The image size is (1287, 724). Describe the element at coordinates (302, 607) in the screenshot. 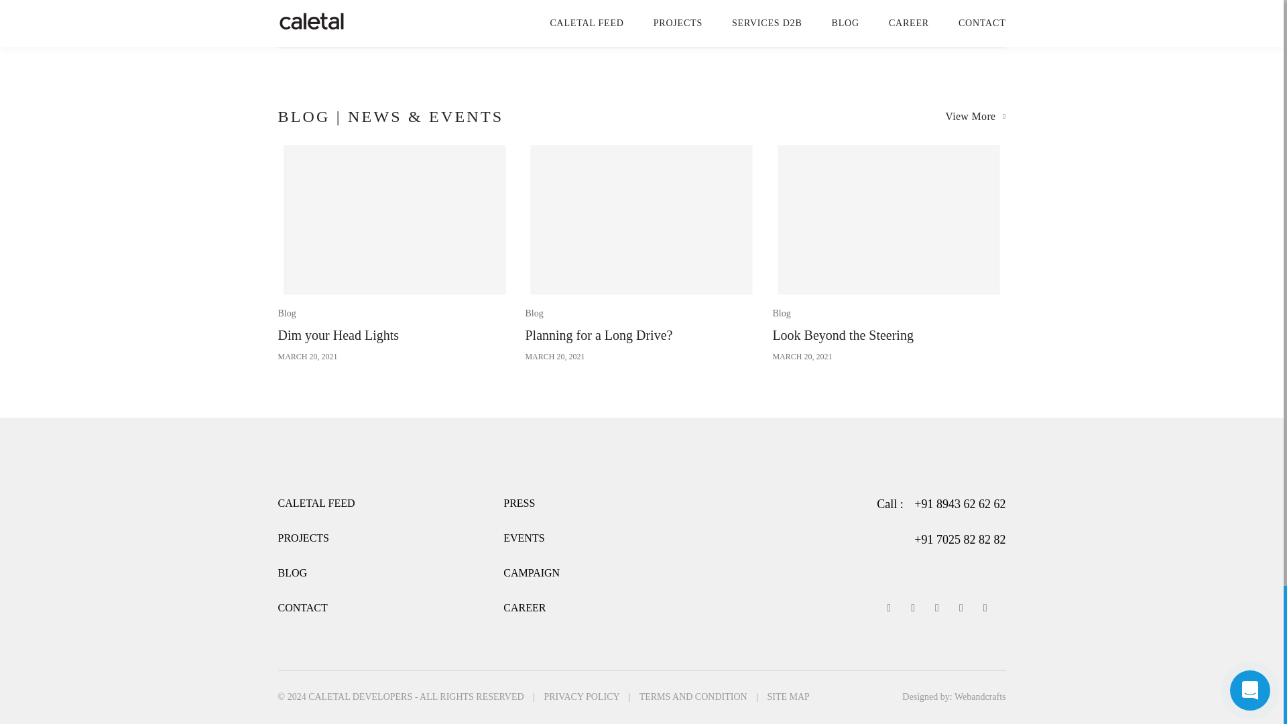

I see `CAMPAIGN` at that location.